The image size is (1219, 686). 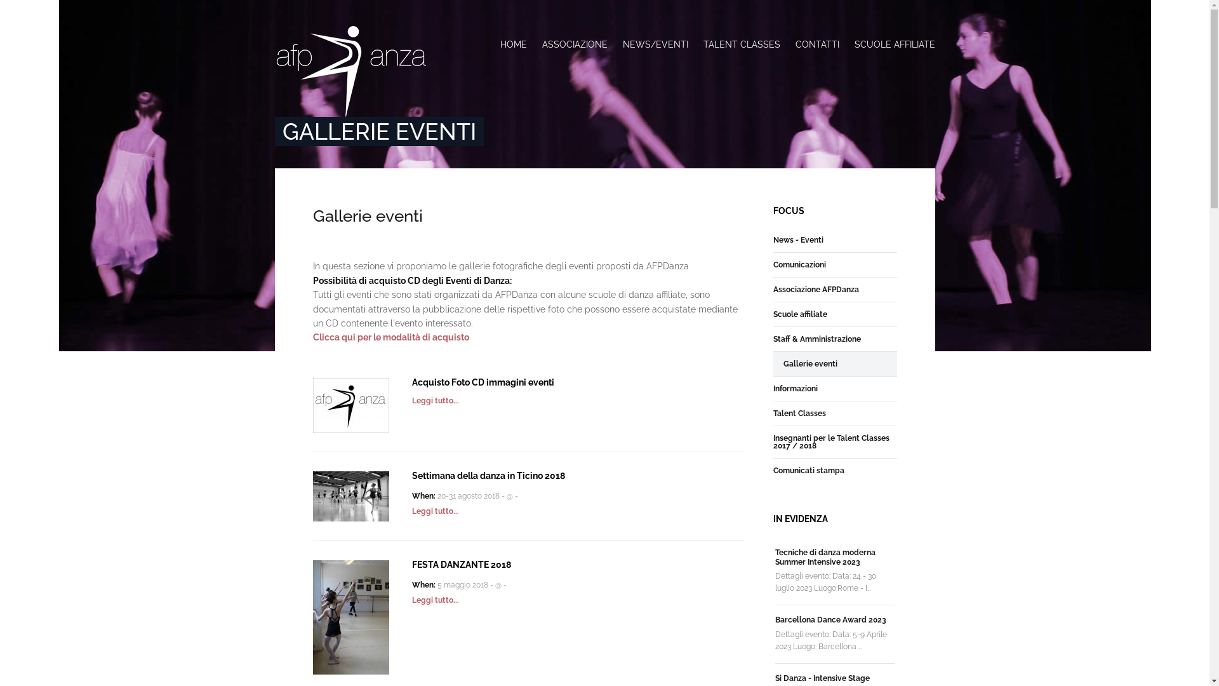 I want to click on Gallerie eventi, so click(x=810, y=364).